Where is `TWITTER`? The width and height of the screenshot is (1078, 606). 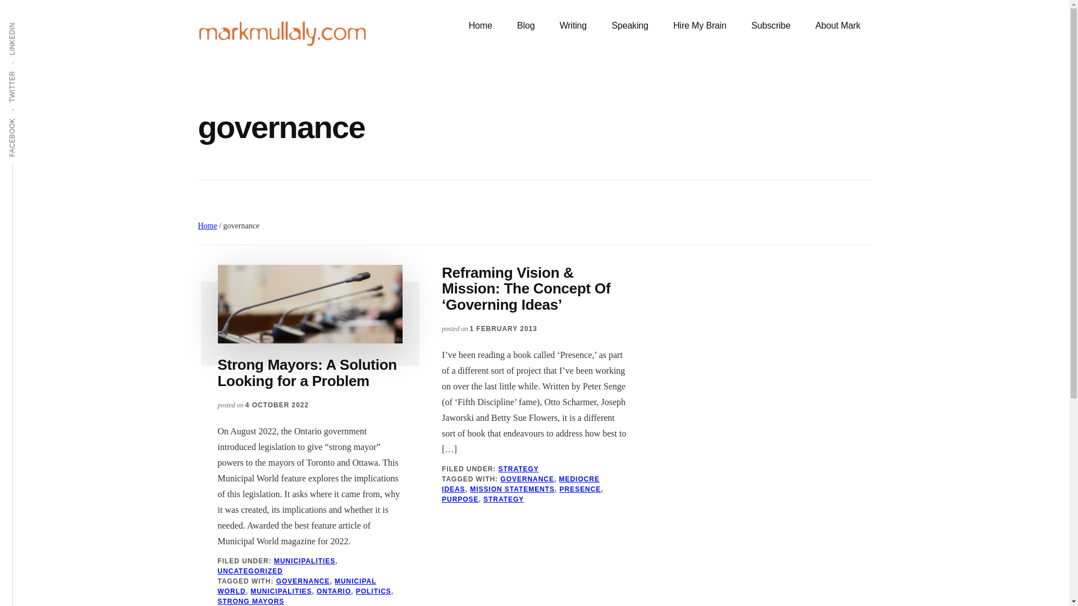
TWITTER is located at coordinates (29, 70).